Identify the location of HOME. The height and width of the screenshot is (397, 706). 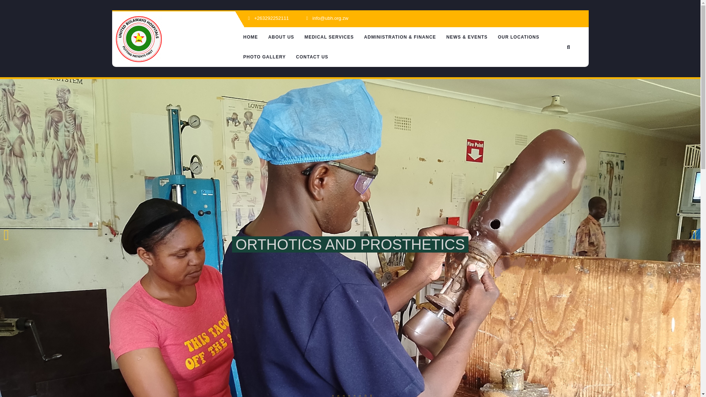
(251, 37).